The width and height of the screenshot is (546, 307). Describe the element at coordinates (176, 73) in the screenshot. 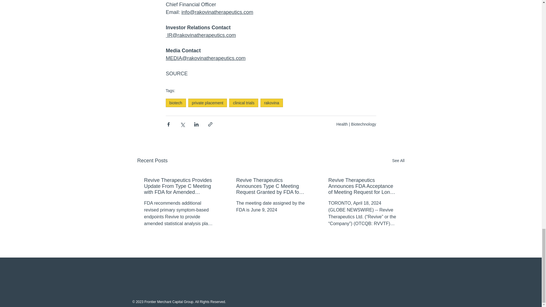

I see `SOURCE` at that location.